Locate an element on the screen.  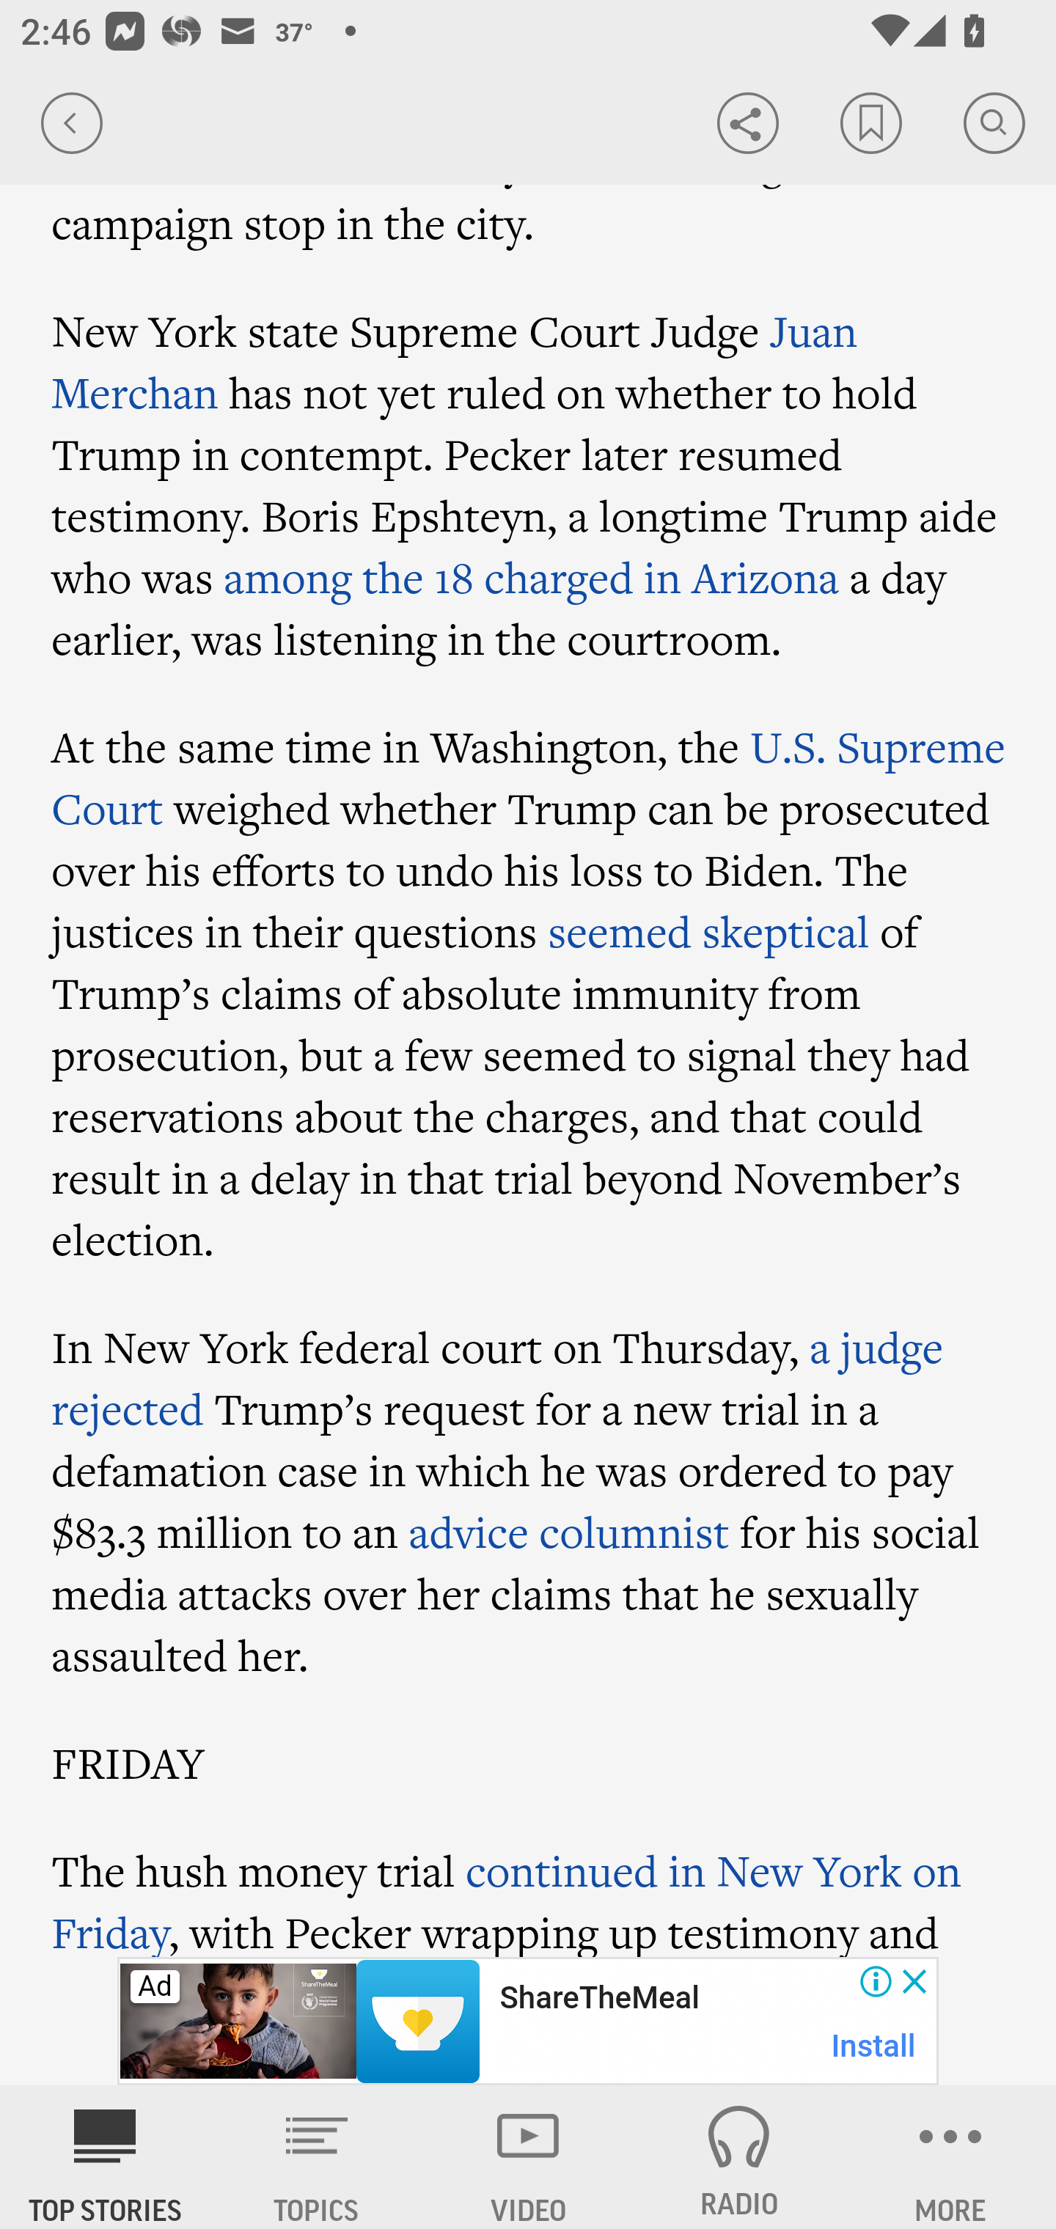
seemed skeptical is located at coordinates (708, 931).